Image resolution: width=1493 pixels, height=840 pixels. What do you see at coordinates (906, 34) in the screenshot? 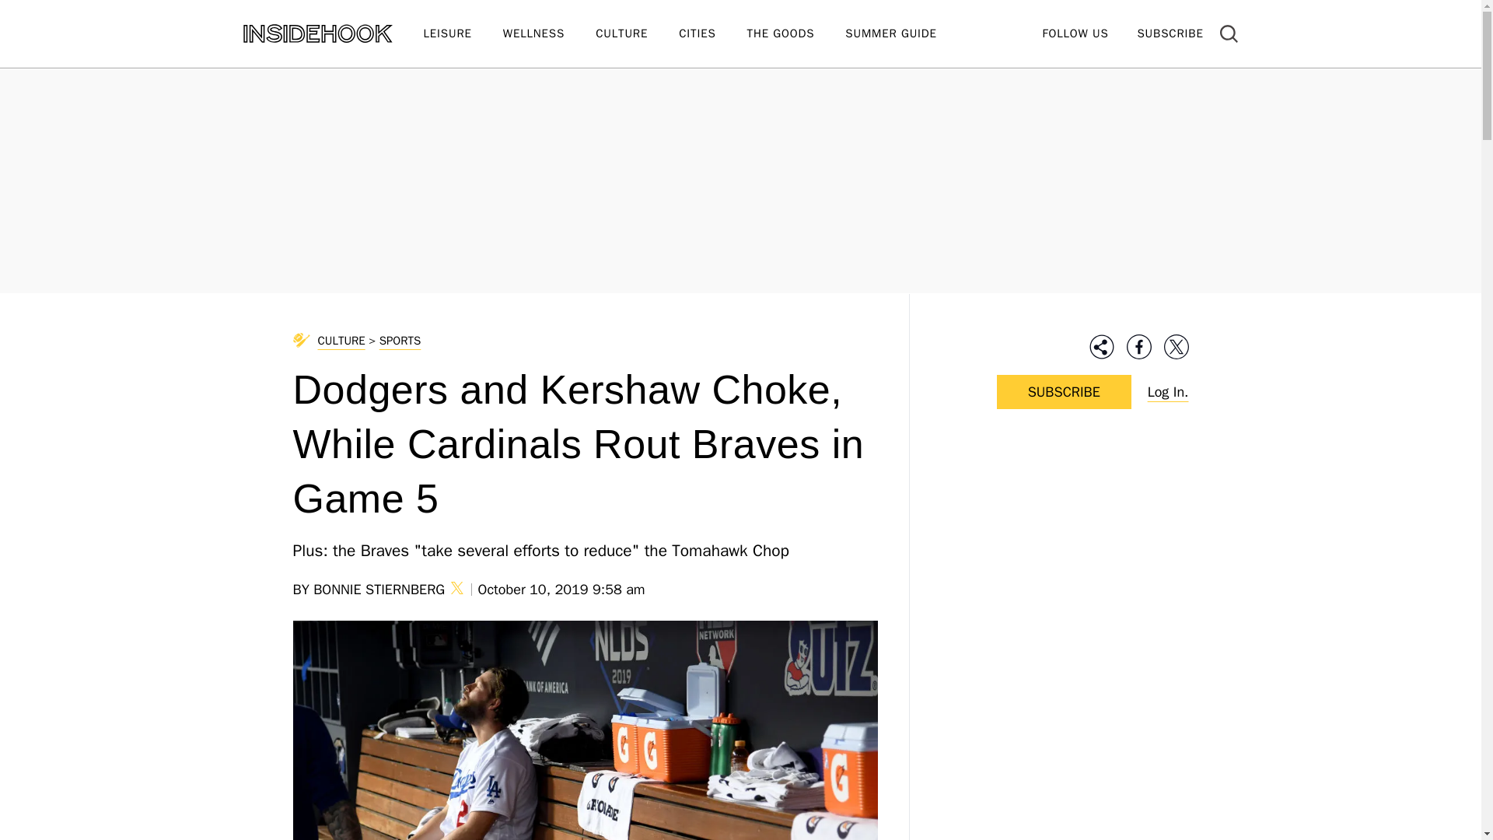
I see `SUMMER GUIDE` at bounding box center [906, 34].